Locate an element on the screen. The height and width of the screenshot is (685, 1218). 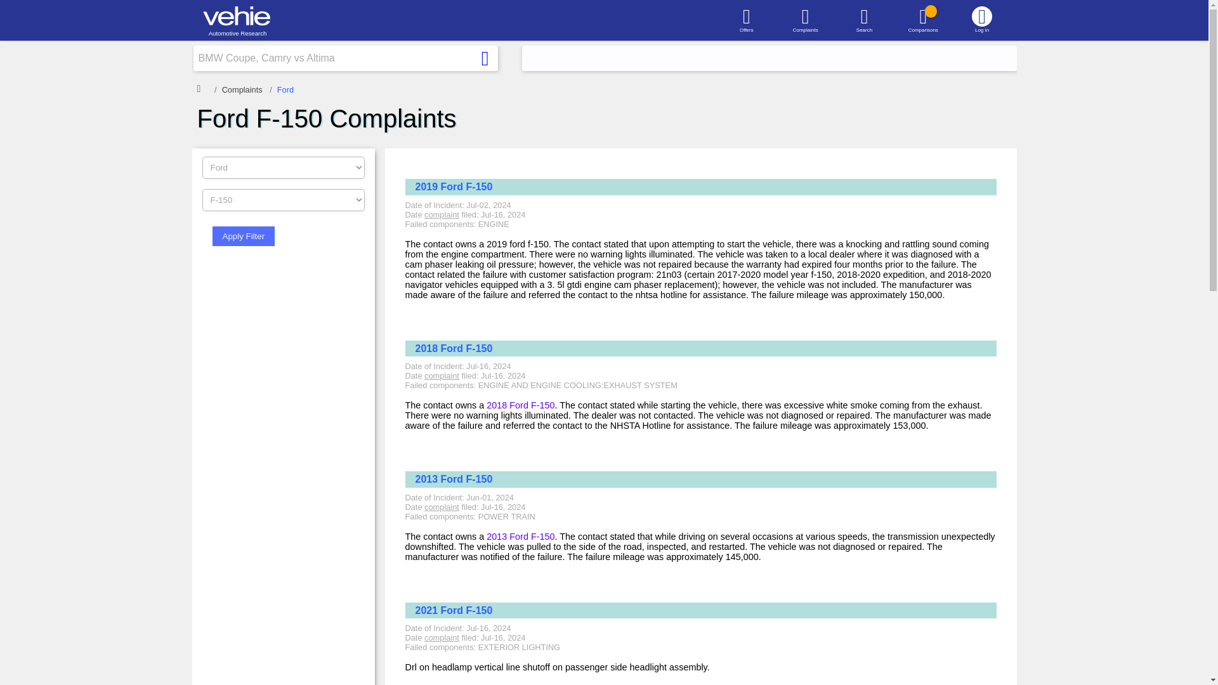
2018 Ford F-150 is located at coordinates (520, 405).